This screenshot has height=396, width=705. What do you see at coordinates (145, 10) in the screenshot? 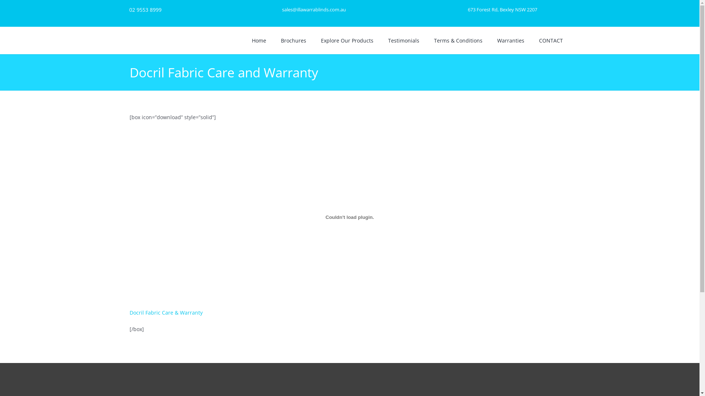
I see `02 9553 8999` at bounding box center [145, 10].